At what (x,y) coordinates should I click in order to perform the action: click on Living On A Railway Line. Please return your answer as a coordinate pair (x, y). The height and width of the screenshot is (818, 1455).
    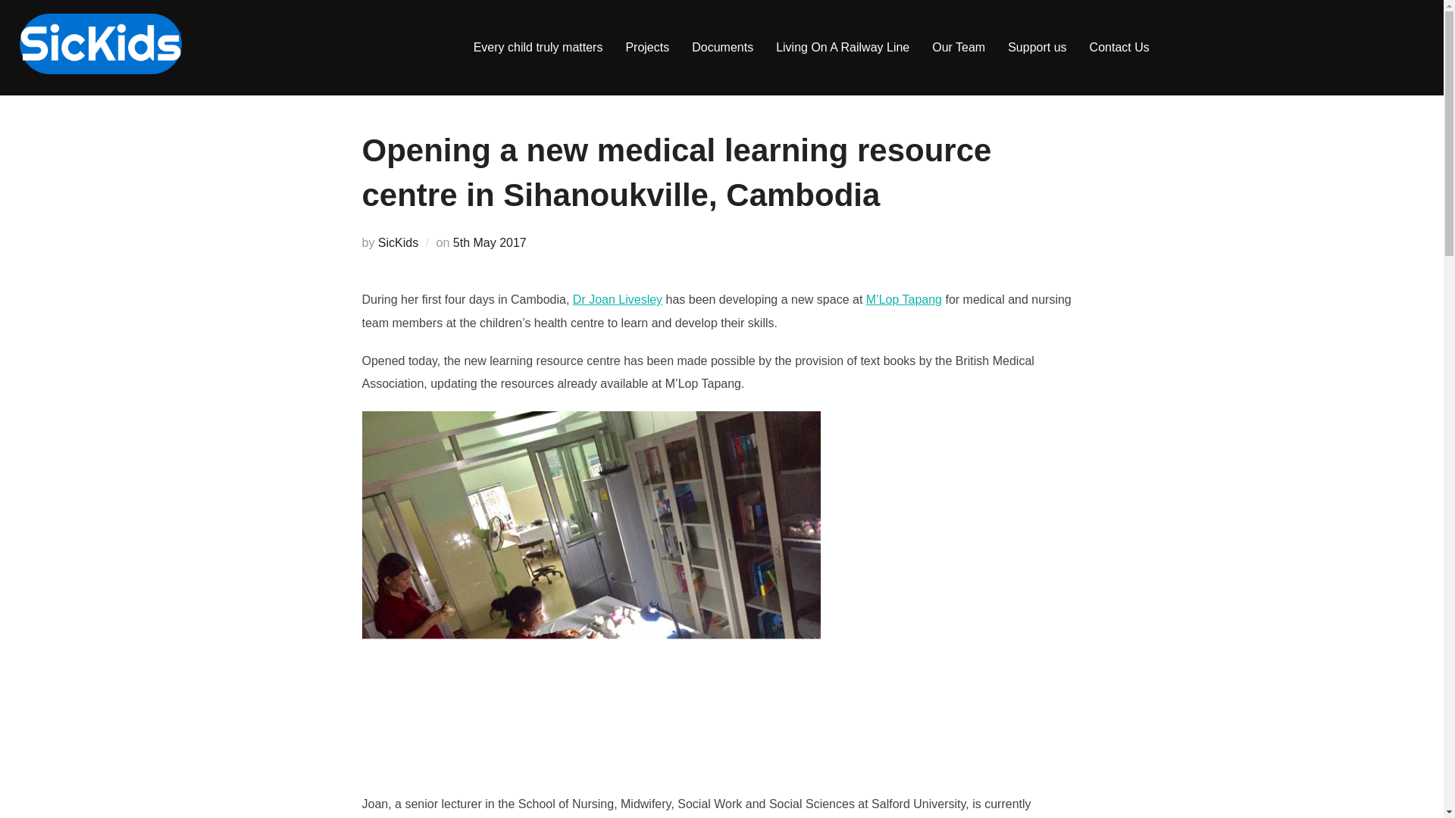
    Looking at the image, I should click on (843, 48).